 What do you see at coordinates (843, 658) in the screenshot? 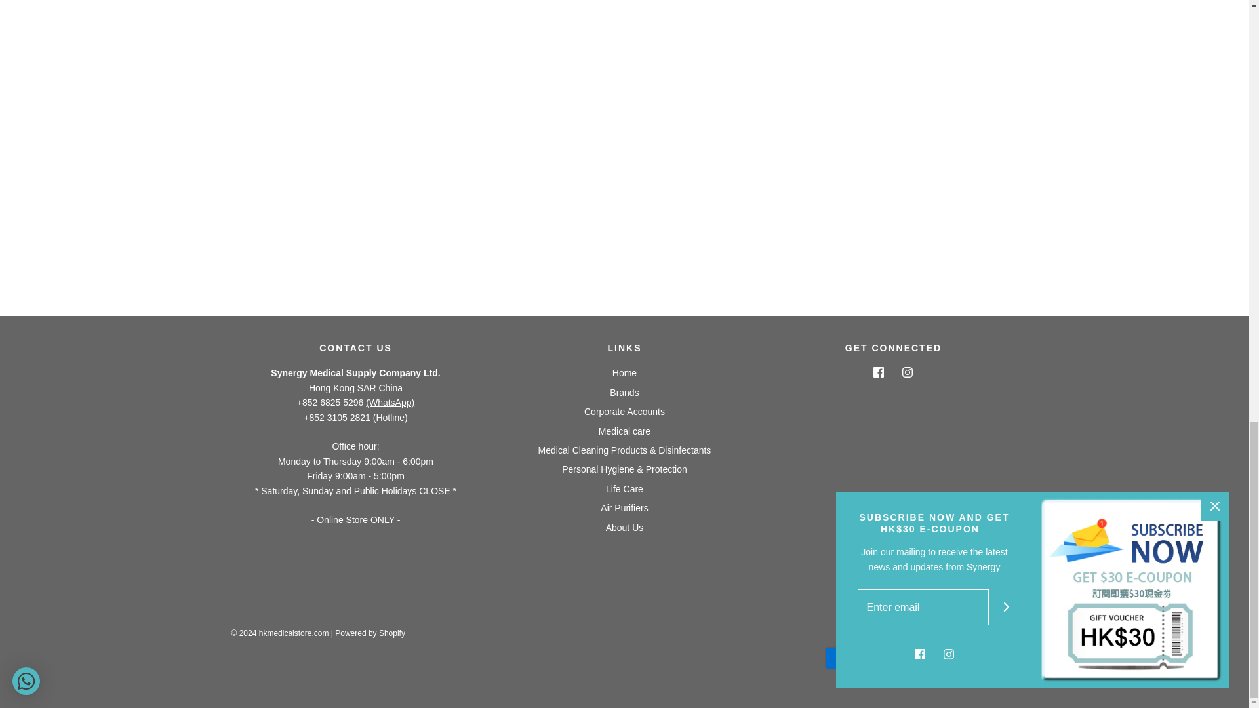
I see `American Express` at bounding box center [843, 658].